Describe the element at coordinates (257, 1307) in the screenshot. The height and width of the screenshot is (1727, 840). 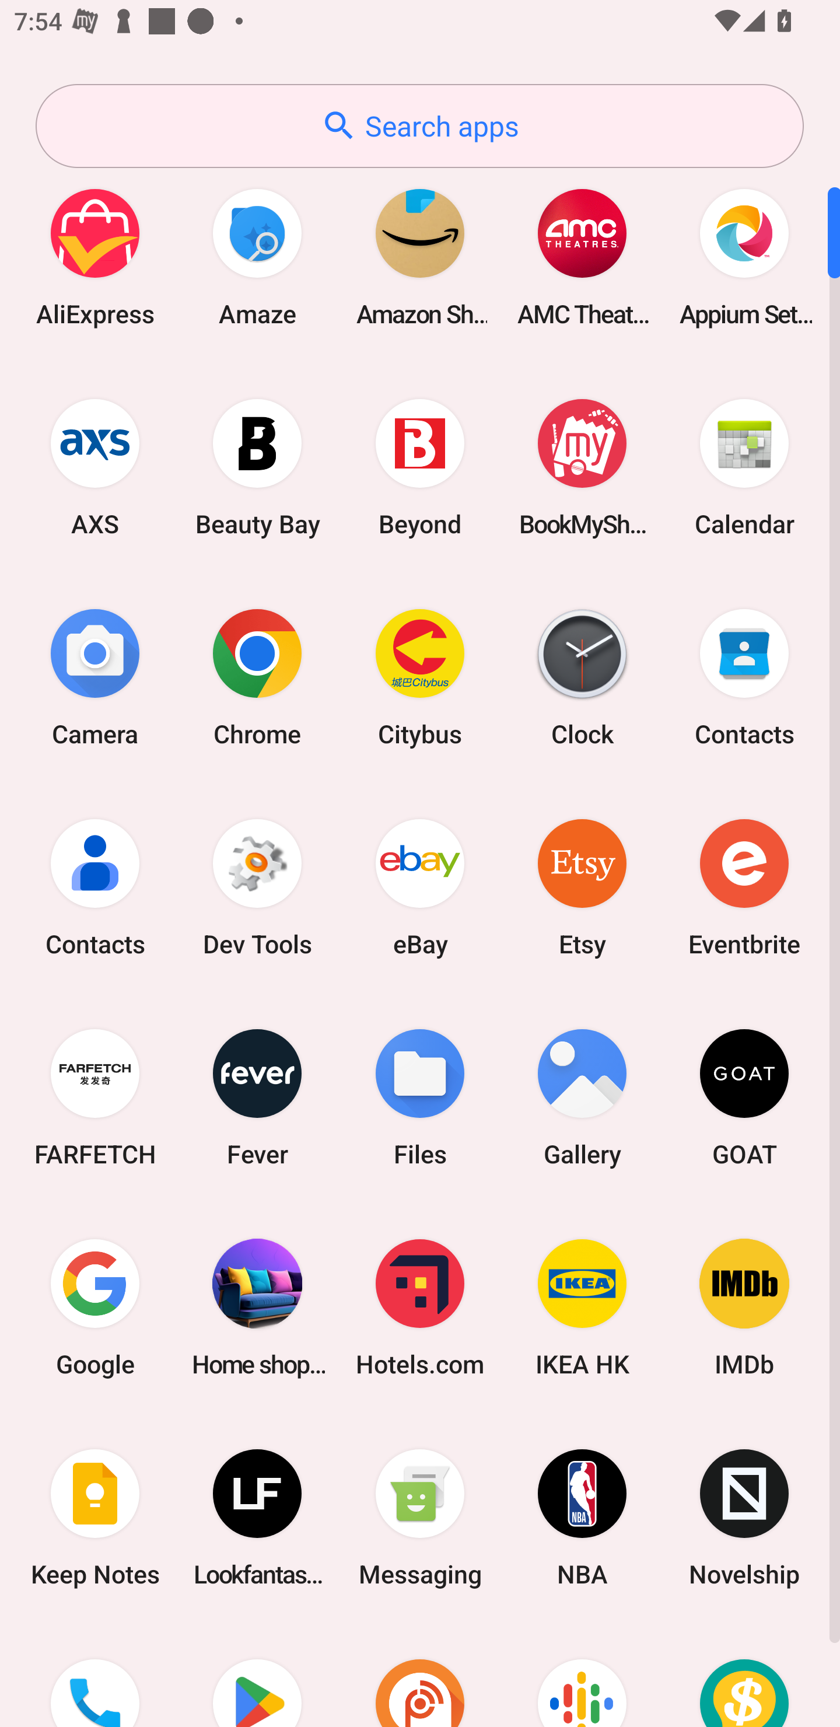
I see `Home shopping` at that location.